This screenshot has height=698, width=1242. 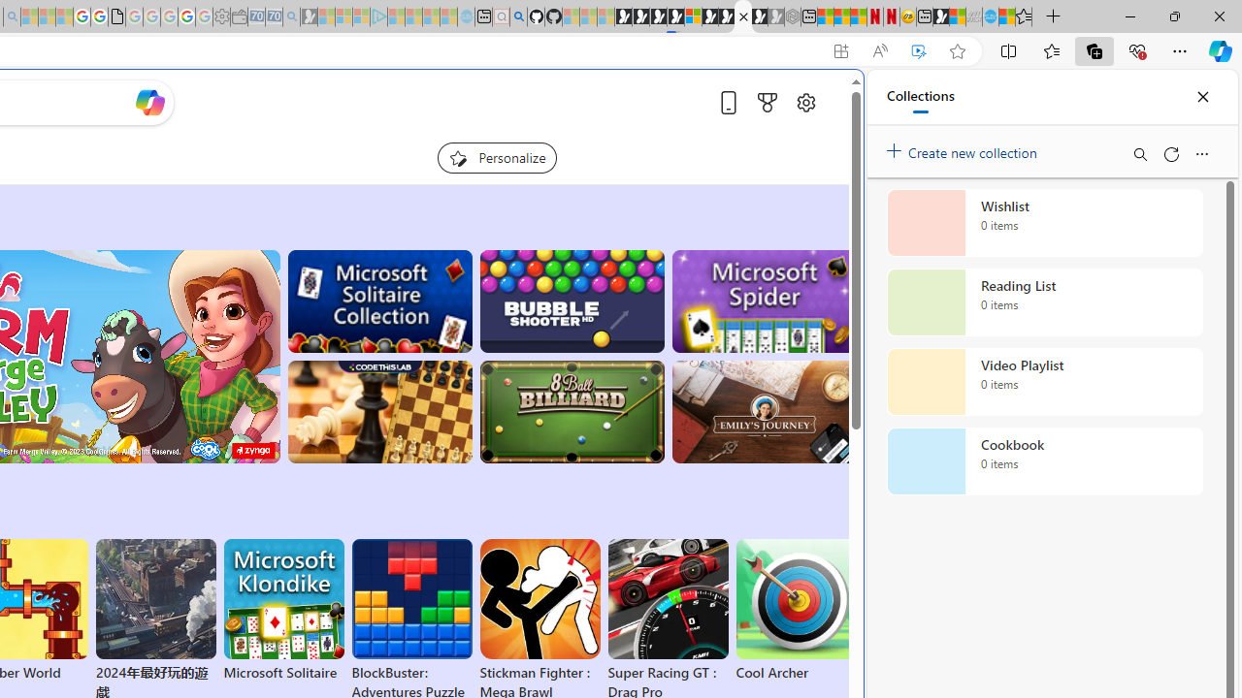 What do you see at coordinates (518, 17) in the screenshot?
I see `github - Search` at bounding box center [518, 17].